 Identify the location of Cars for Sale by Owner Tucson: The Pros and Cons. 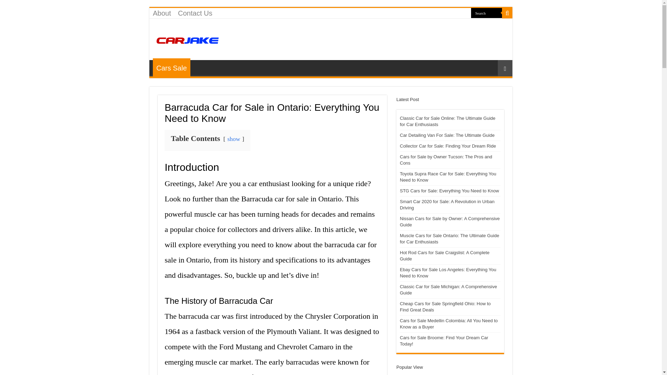
(446, 160).